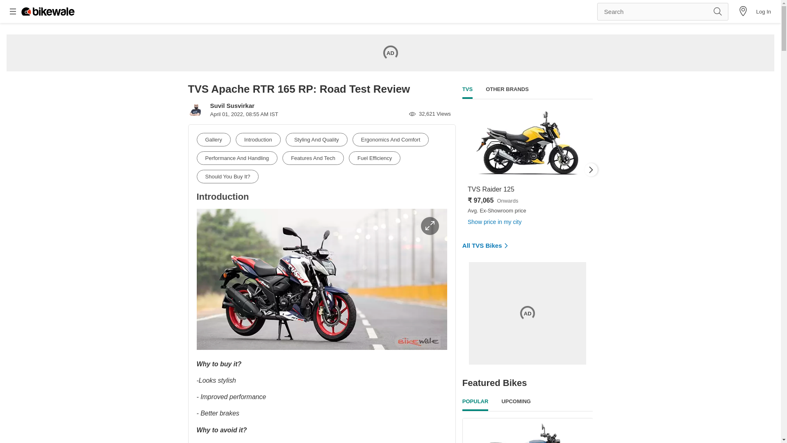 Image resolution: width=787 pixels, height=443 pixels. Describe the element at coordinates (214, 139) in the screenshot. I see `Gallery` at that location.